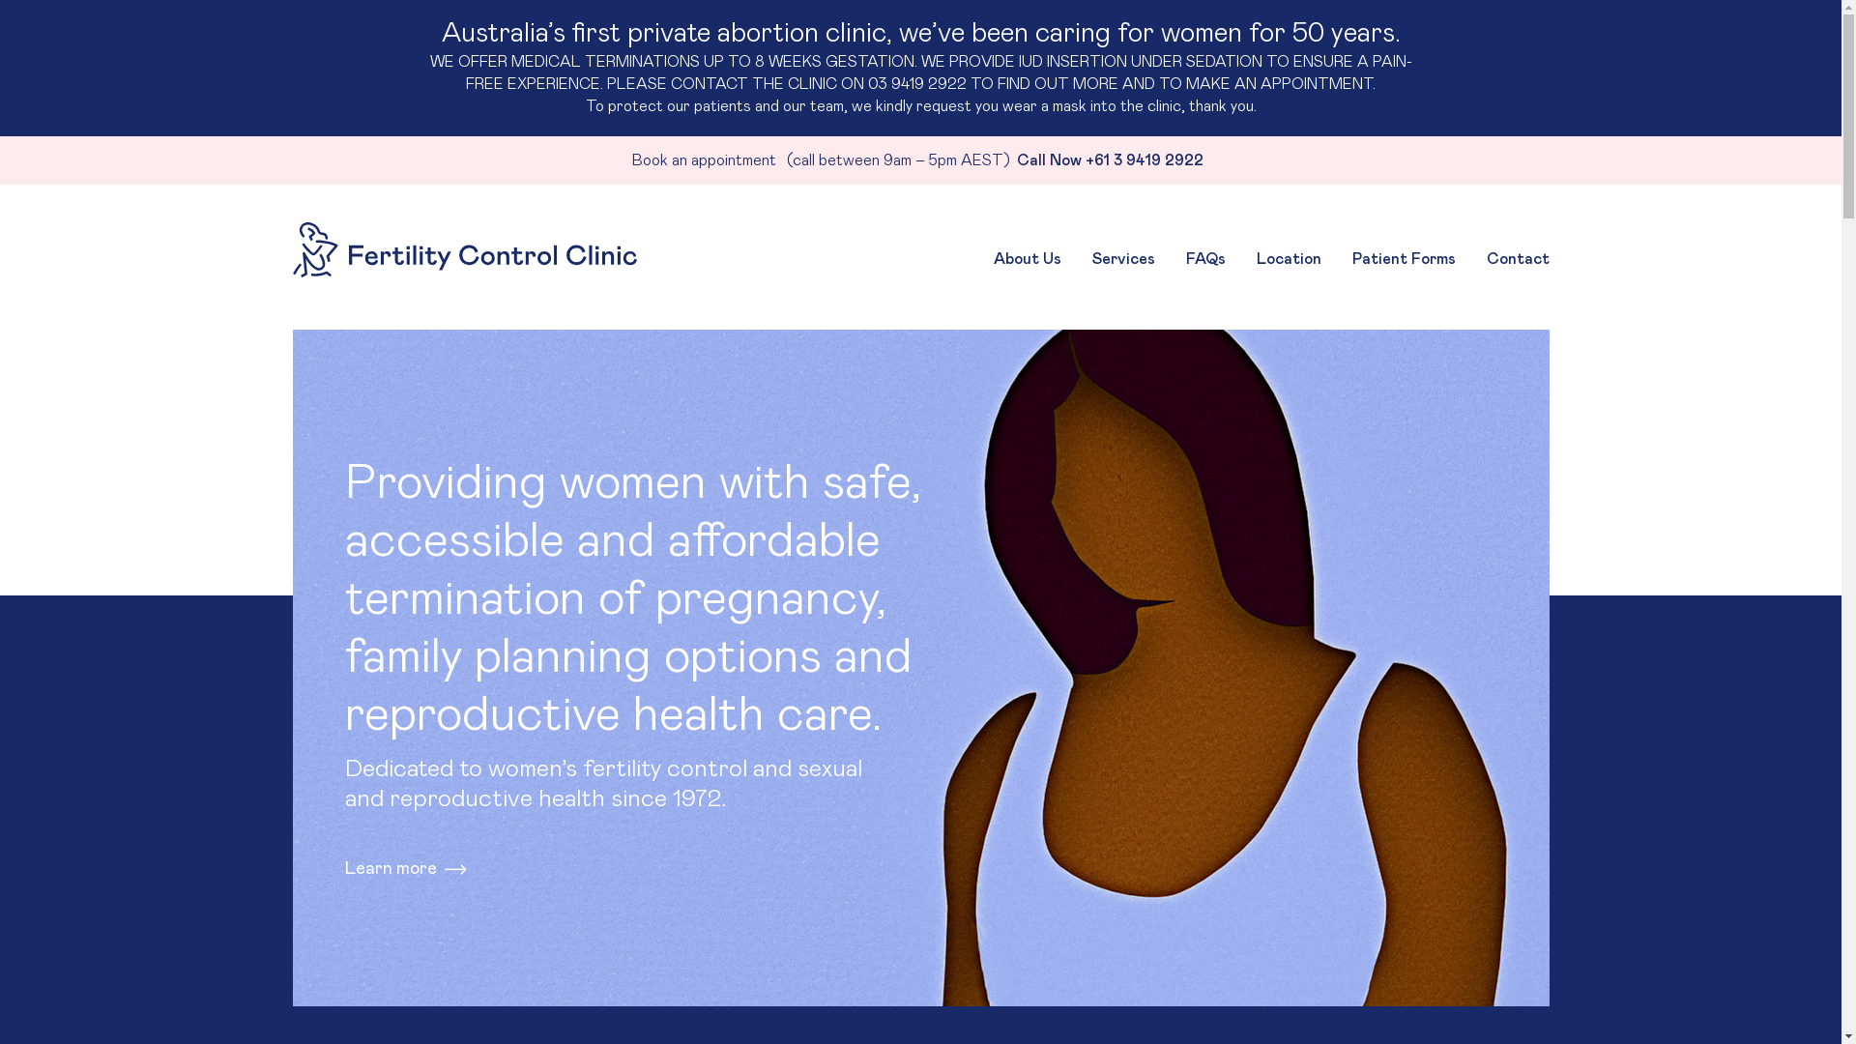 The image size is (1856, 1044). Describe the element at coordinates (1290, 261) in the screenshot. I see `Location` at that location.